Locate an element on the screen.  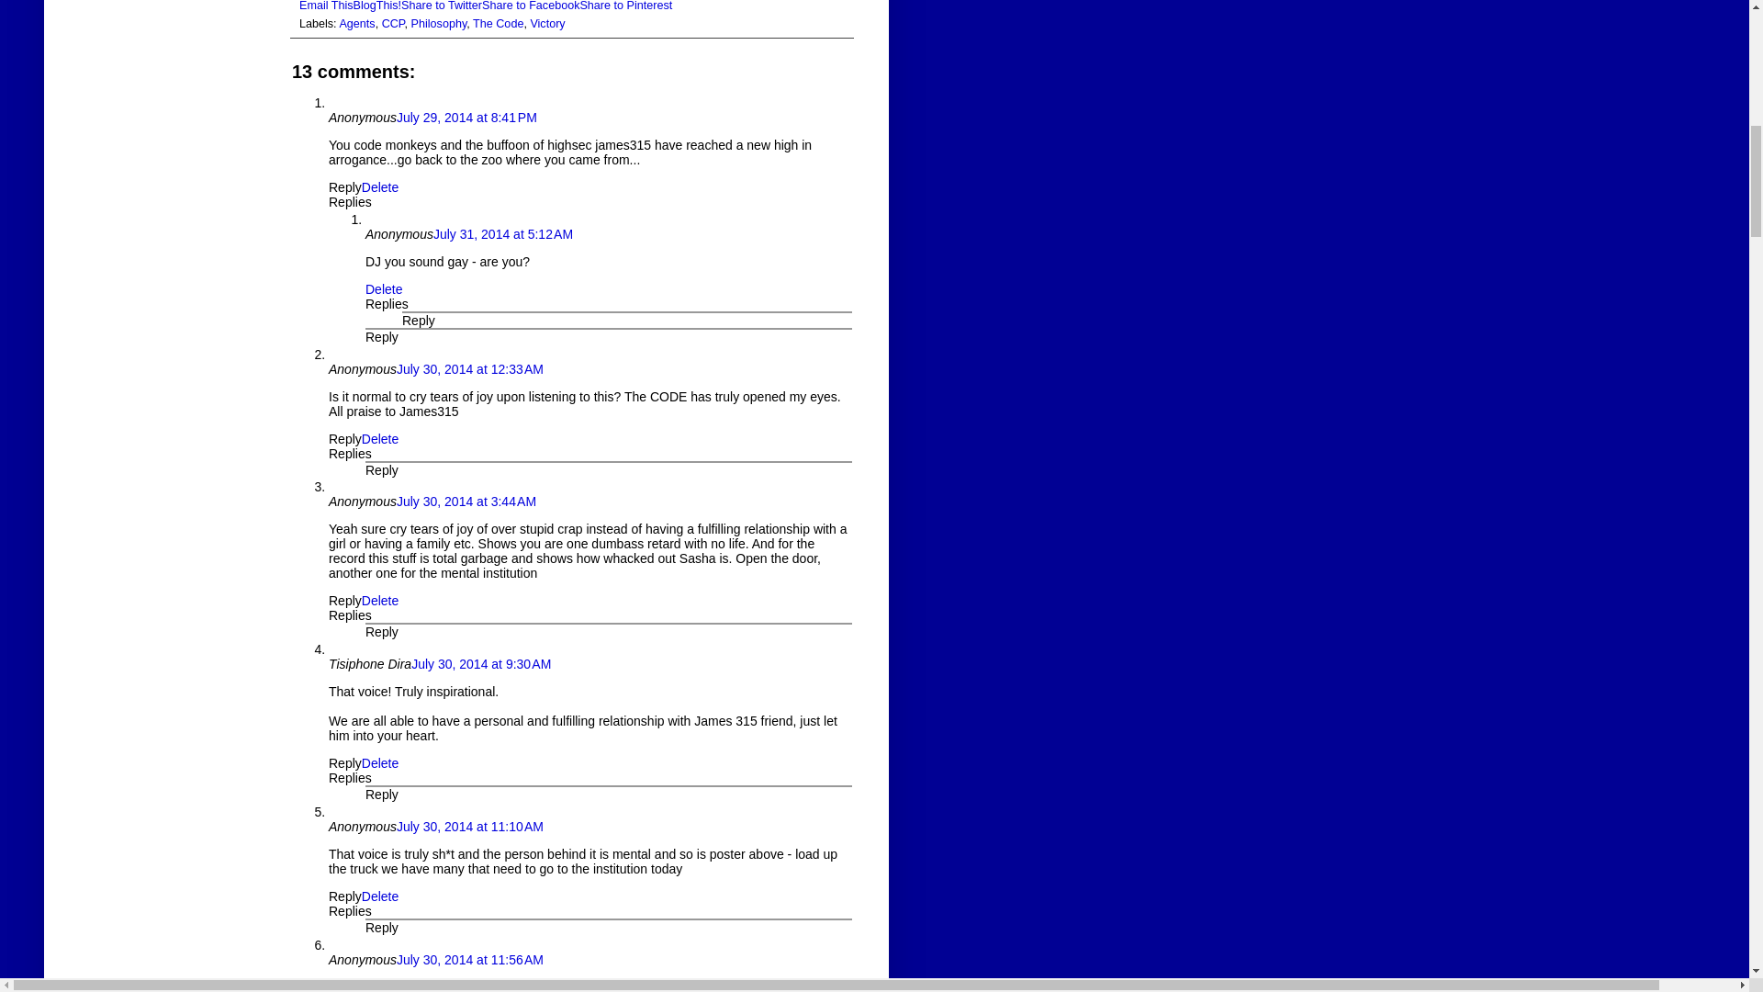
Delete is located at coordinates (383, 288).